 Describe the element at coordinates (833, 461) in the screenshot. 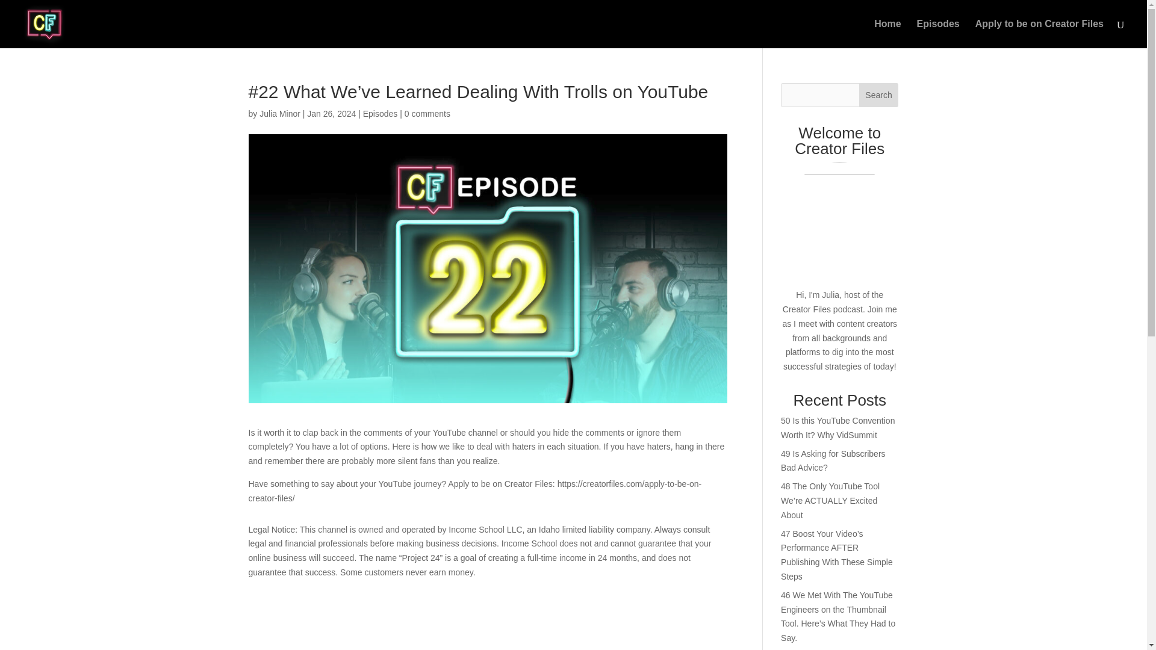

I see `49 Is Asking for Subscribers Bad Advice?` at that location.